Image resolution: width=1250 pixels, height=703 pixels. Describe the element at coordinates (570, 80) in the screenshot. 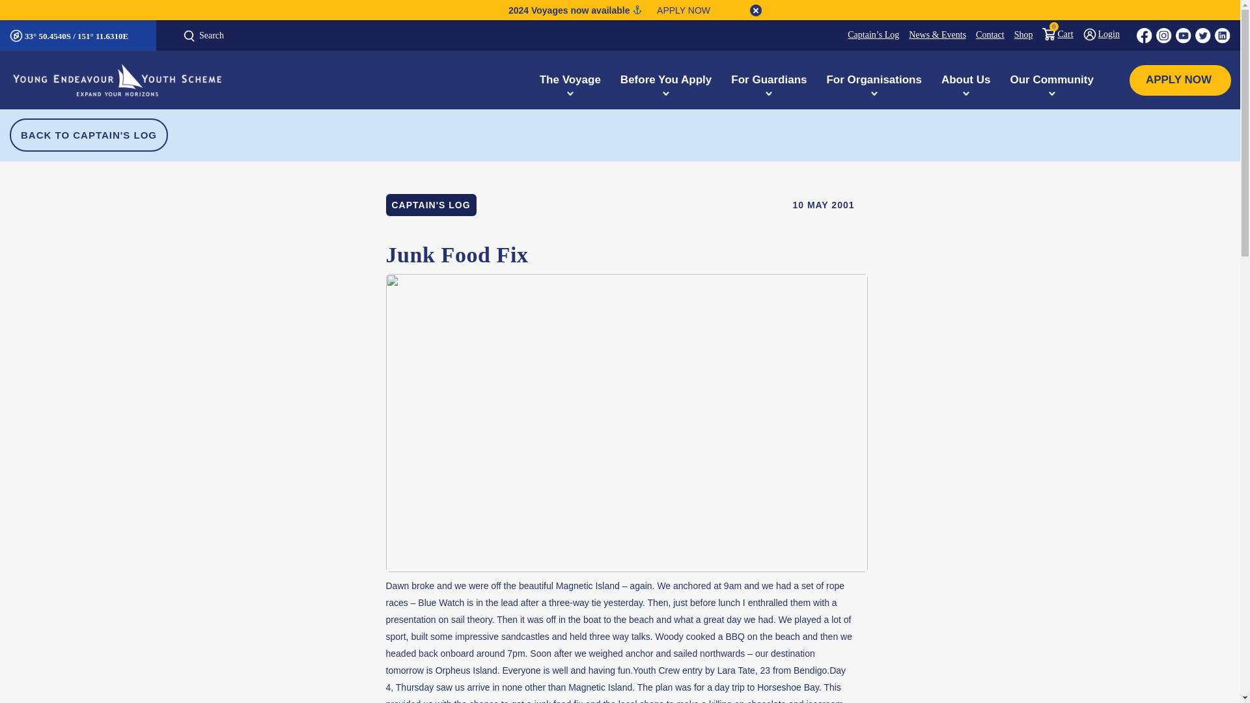

I see `The Voyage` at that location.